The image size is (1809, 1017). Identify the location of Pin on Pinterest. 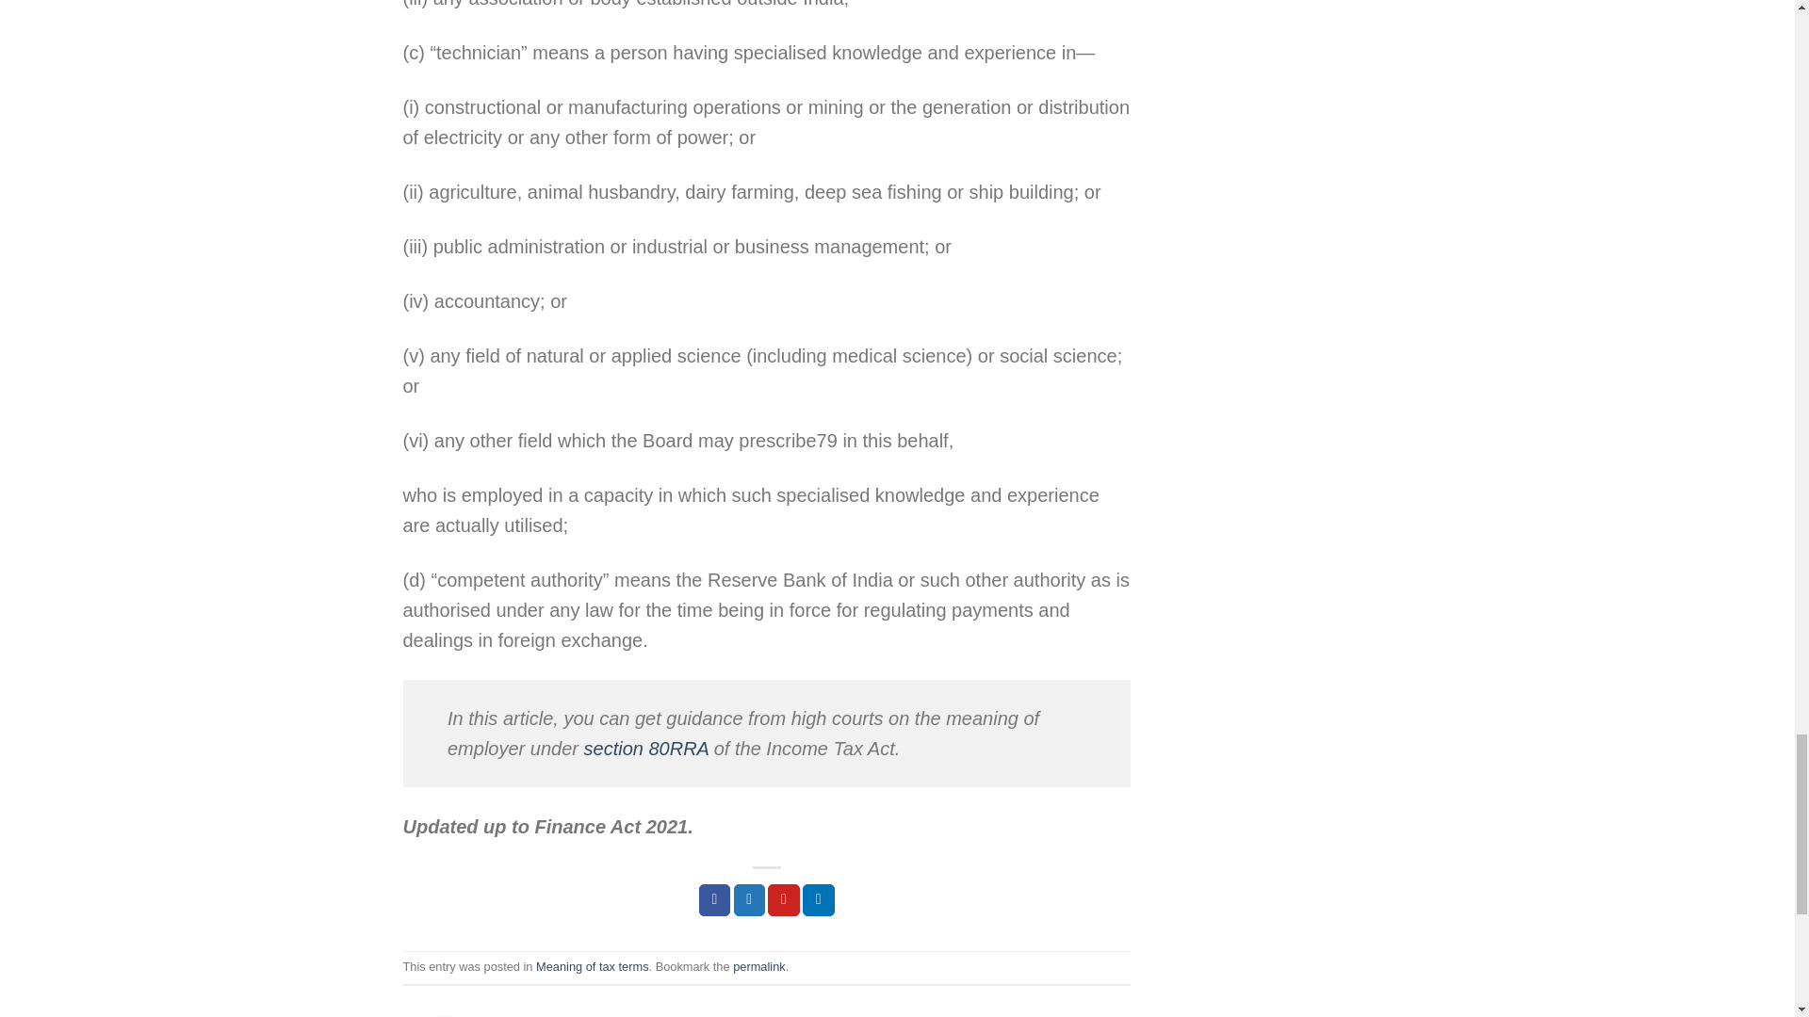
(783, 900).